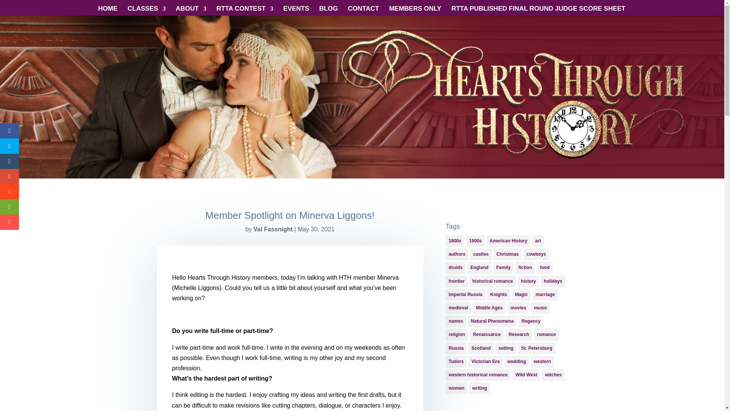 The width and height of the screenshot is (730, 411). What do you see at coordinates (363, 11) in the screenshot?
I see `CONTACT` at bounding box center [363, 11].